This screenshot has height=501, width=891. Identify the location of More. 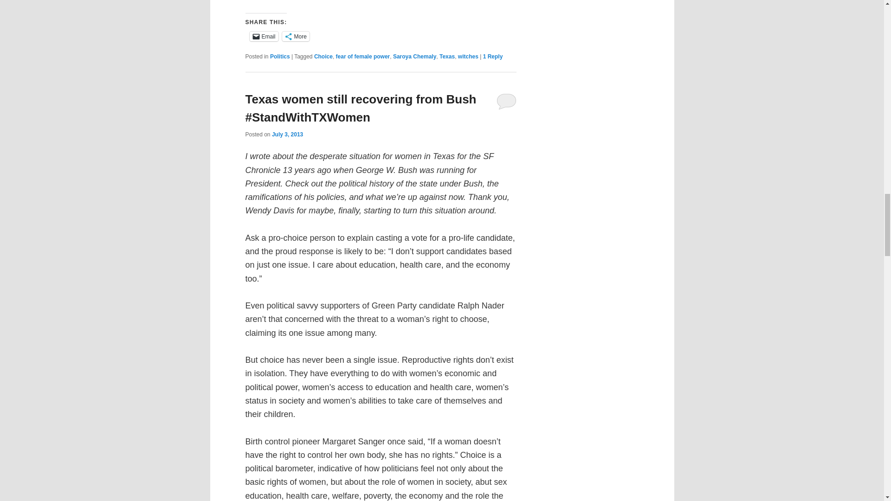
(296, 36).